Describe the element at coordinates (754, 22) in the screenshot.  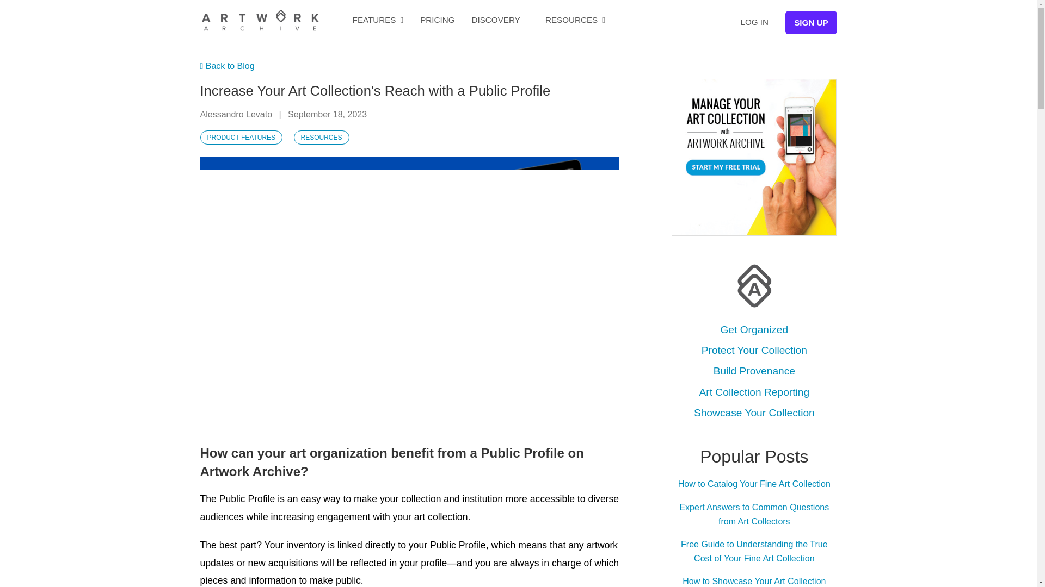
I see `LOG IN` at that location.